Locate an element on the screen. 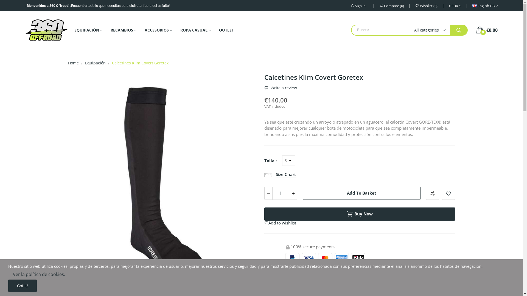 This screenshot has height=296, width=527. Wishlist 0 is located at coordinates (426, 6).